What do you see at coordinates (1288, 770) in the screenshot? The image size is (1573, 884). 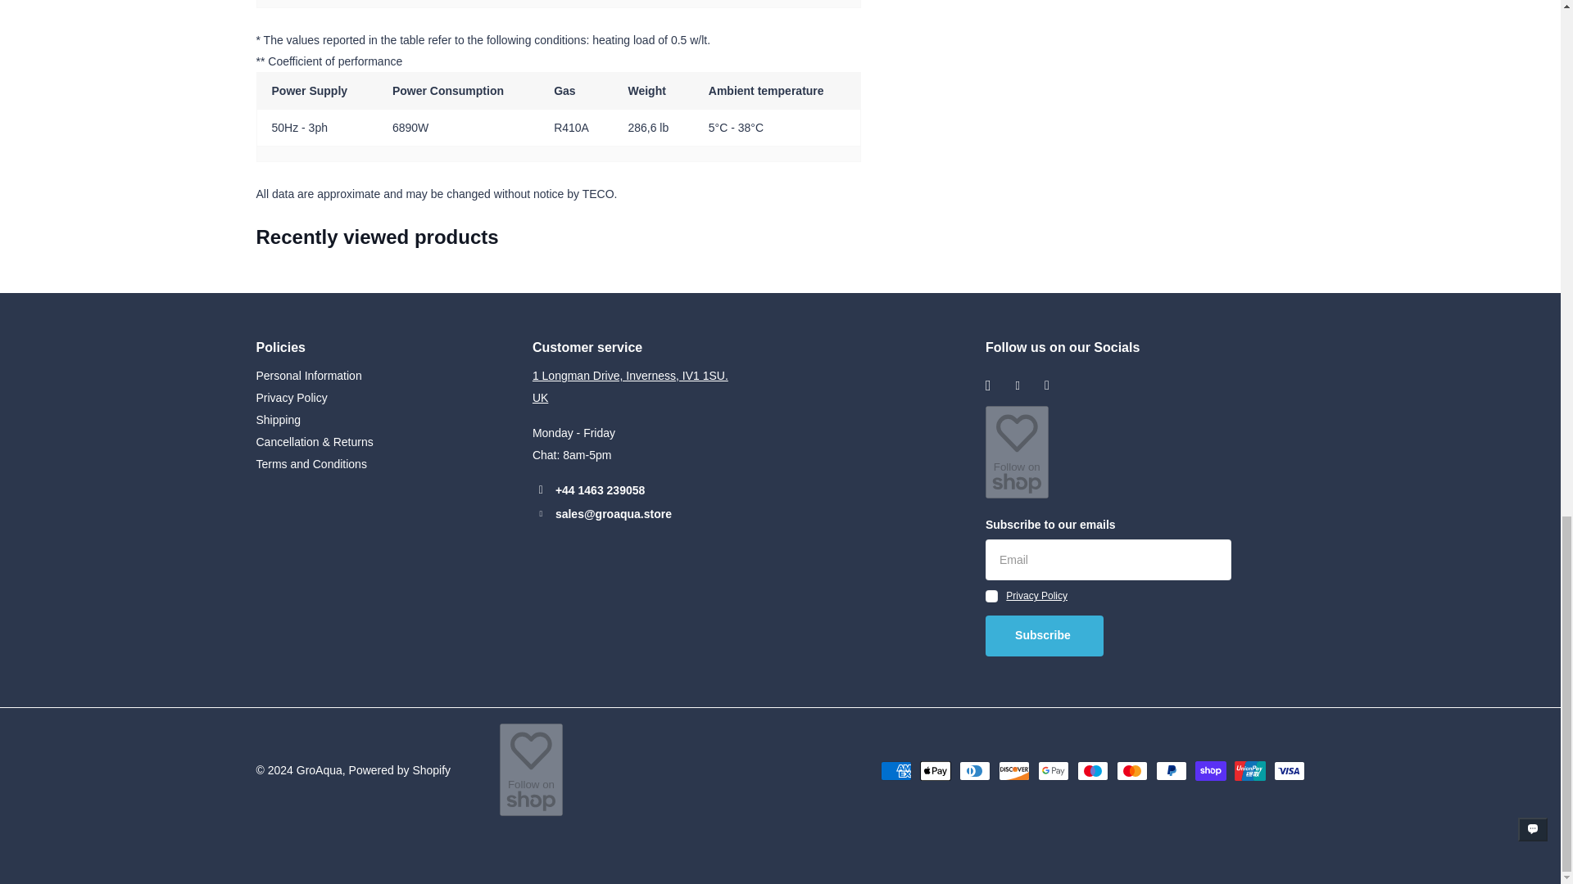 I see `Visa` at bounding box center [1288, 770].